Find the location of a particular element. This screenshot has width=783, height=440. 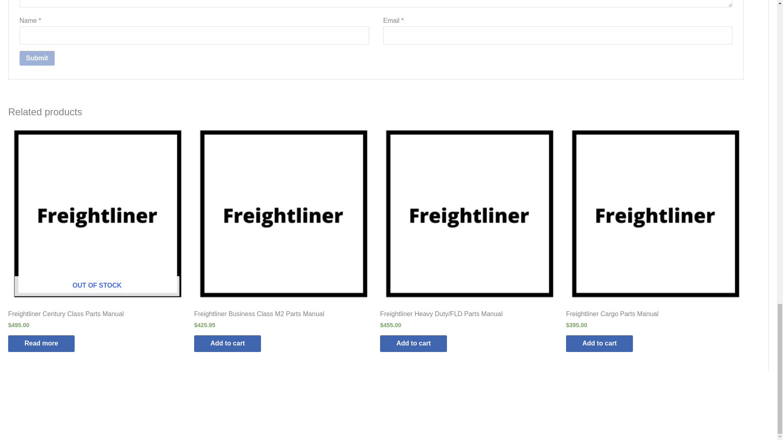

Freightliner Cargo Parts Manual is located at coordinates (655, 316).